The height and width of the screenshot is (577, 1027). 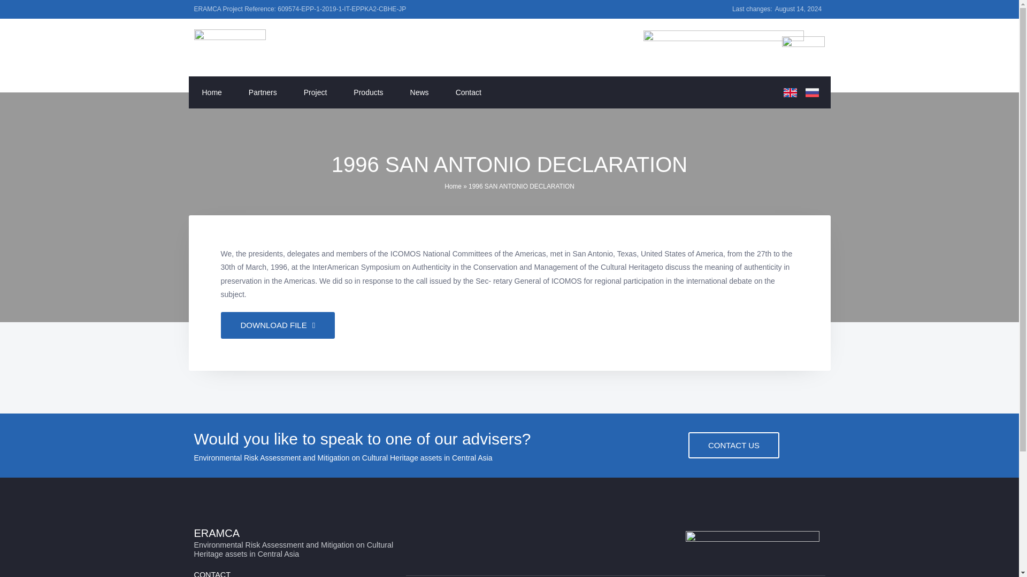 I want to click on Contact, so click(x=469, y=92).